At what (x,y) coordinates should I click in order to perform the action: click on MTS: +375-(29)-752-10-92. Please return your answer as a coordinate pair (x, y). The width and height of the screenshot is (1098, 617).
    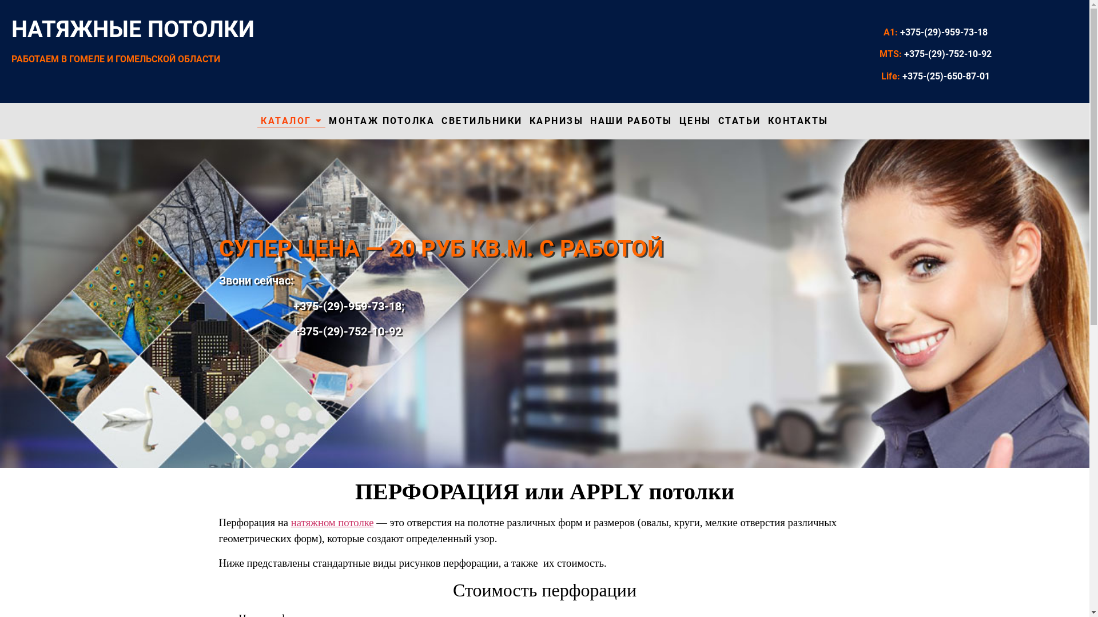
    Looking at the image, I should click on (936, 54).